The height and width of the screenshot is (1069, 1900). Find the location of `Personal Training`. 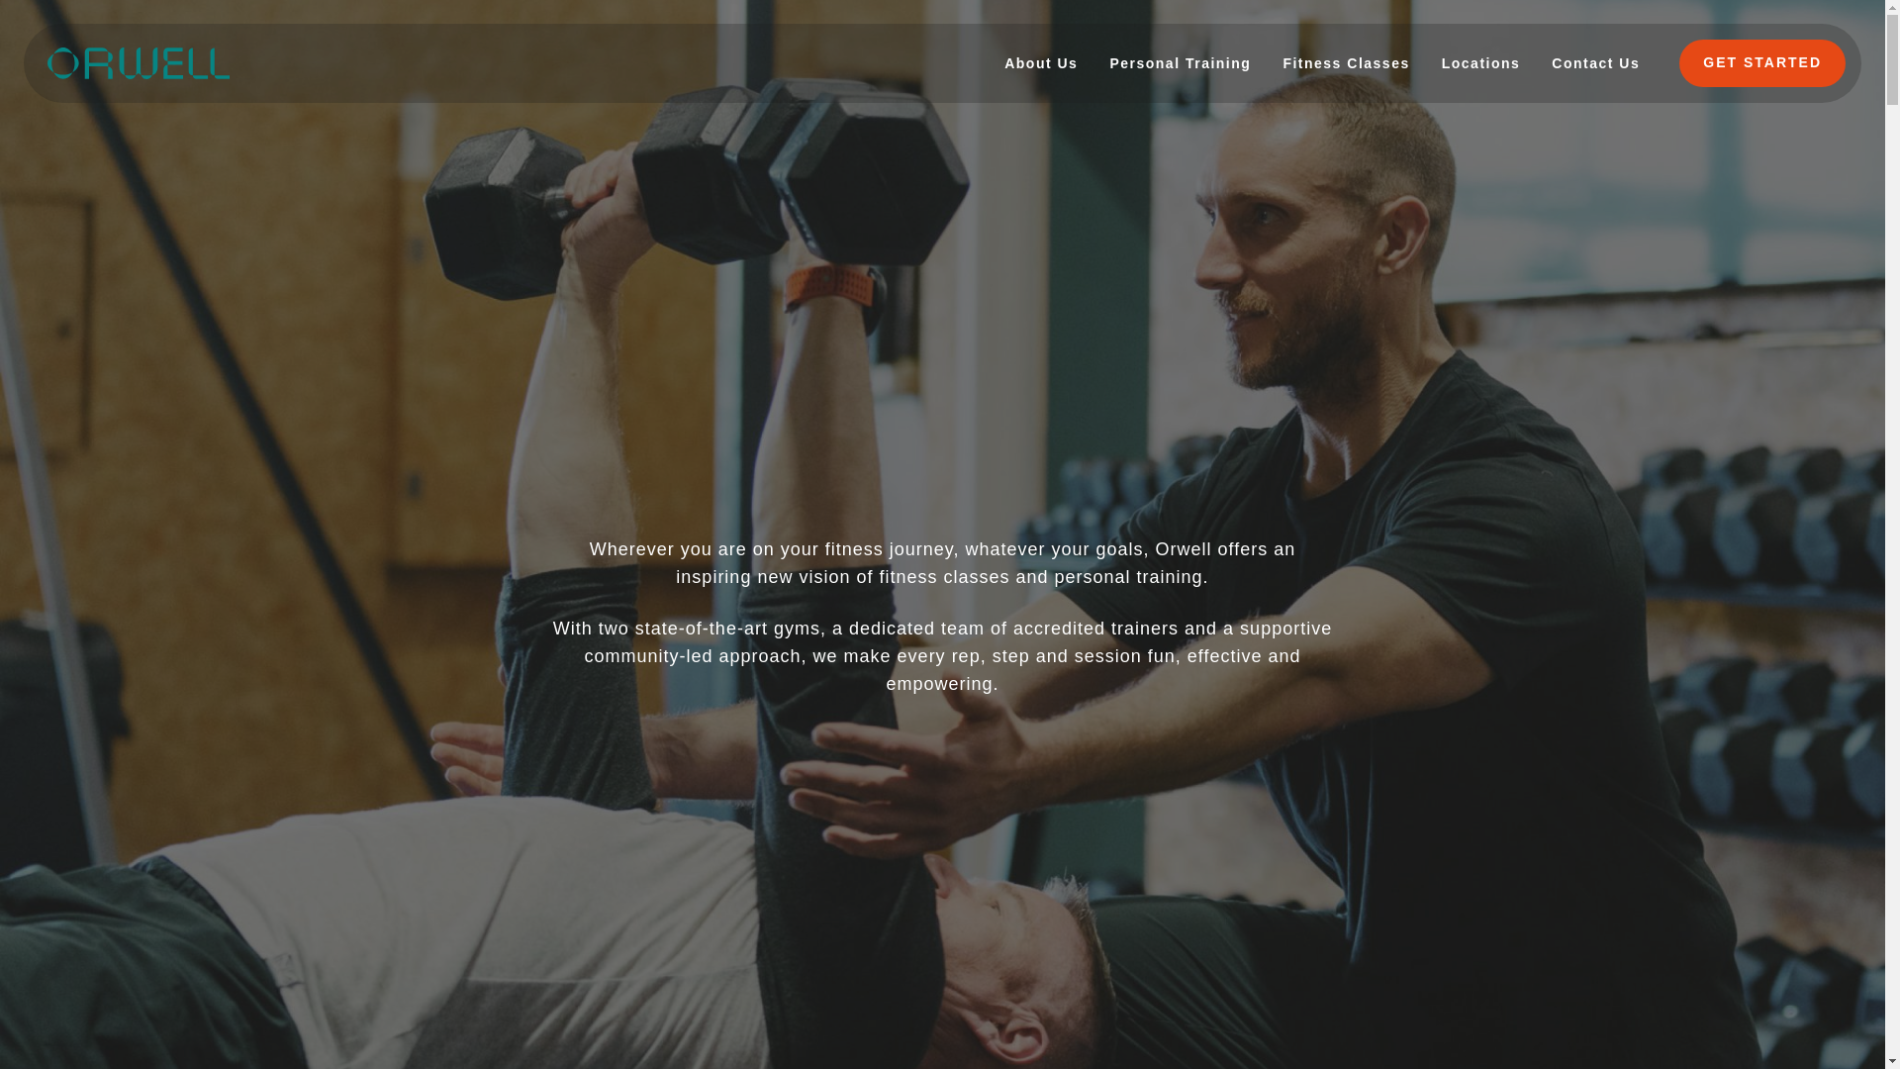

Personal Training is located at coordinates (1180, 62).